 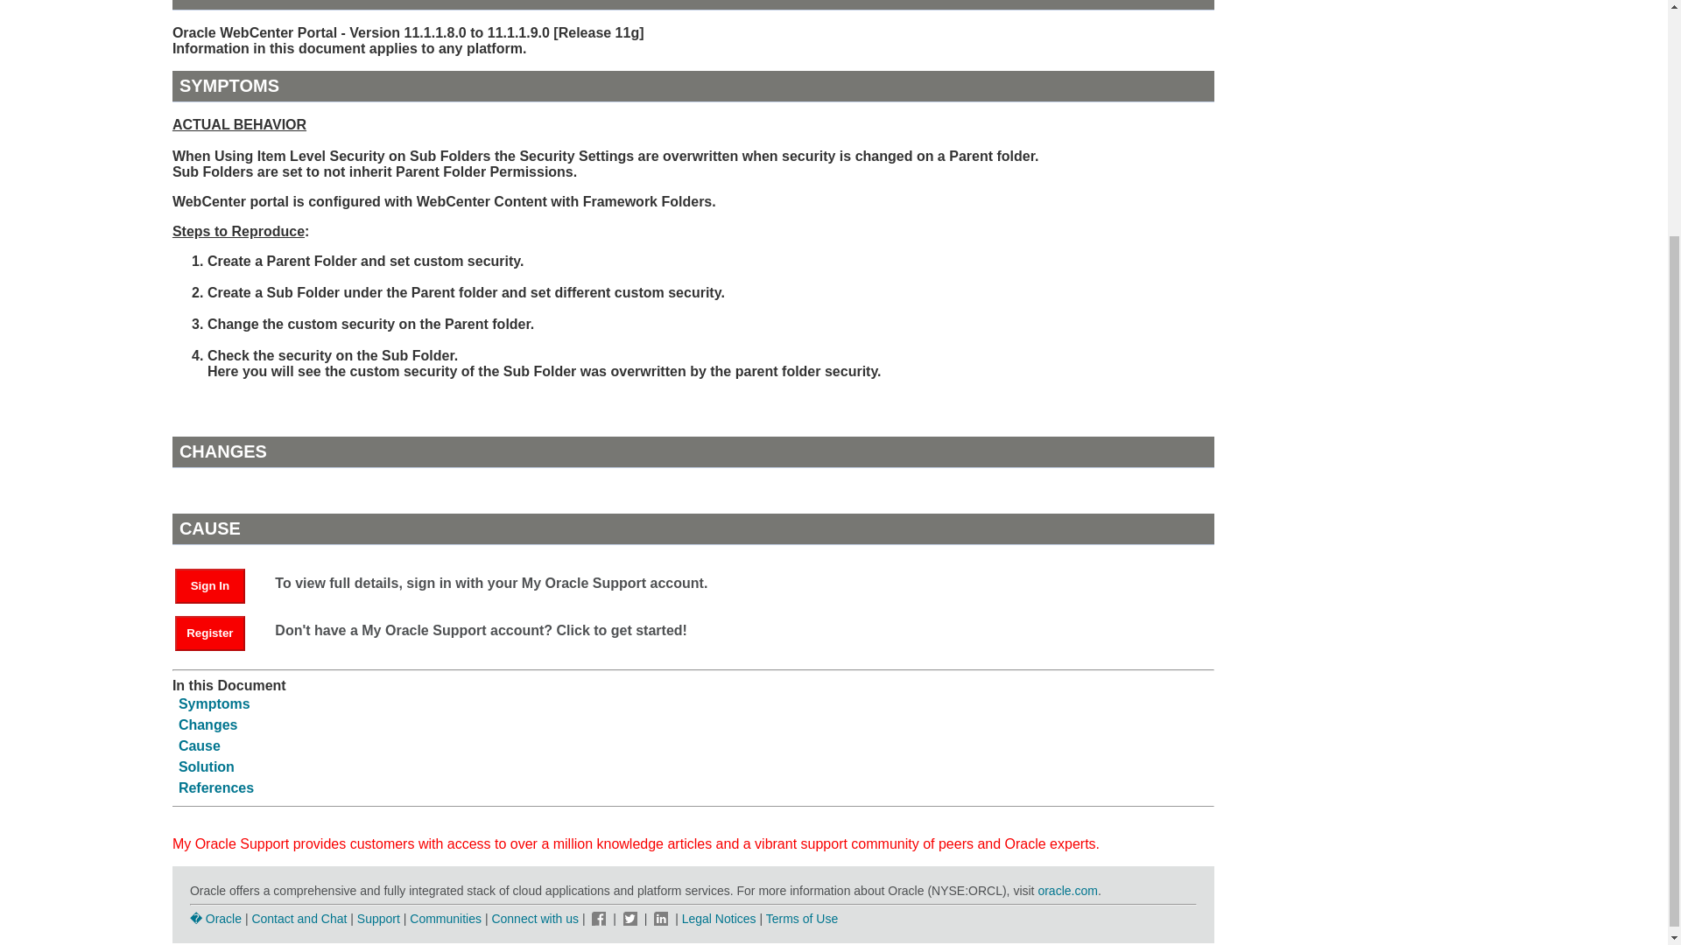 I want to click on Register, so click(x=210, y=633).